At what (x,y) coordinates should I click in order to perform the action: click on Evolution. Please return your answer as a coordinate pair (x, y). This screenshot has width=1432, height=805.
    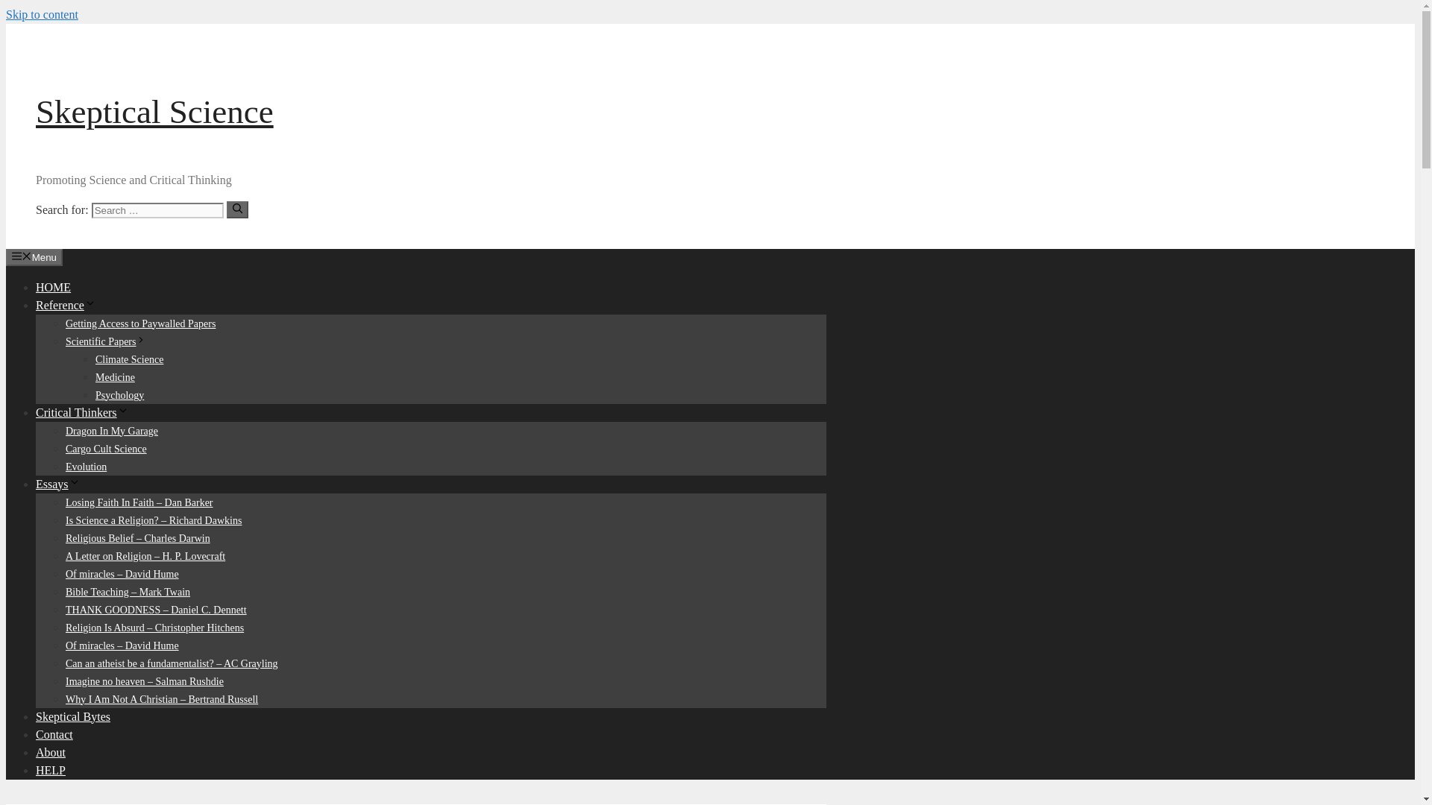
    Looking at the image, I should click on (86, 465).